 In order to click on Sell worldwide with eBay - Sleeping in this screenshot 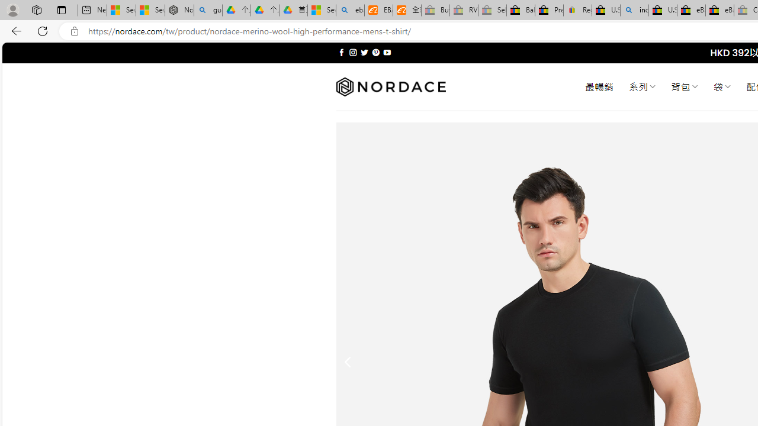, I will do `click(492, 11)`.